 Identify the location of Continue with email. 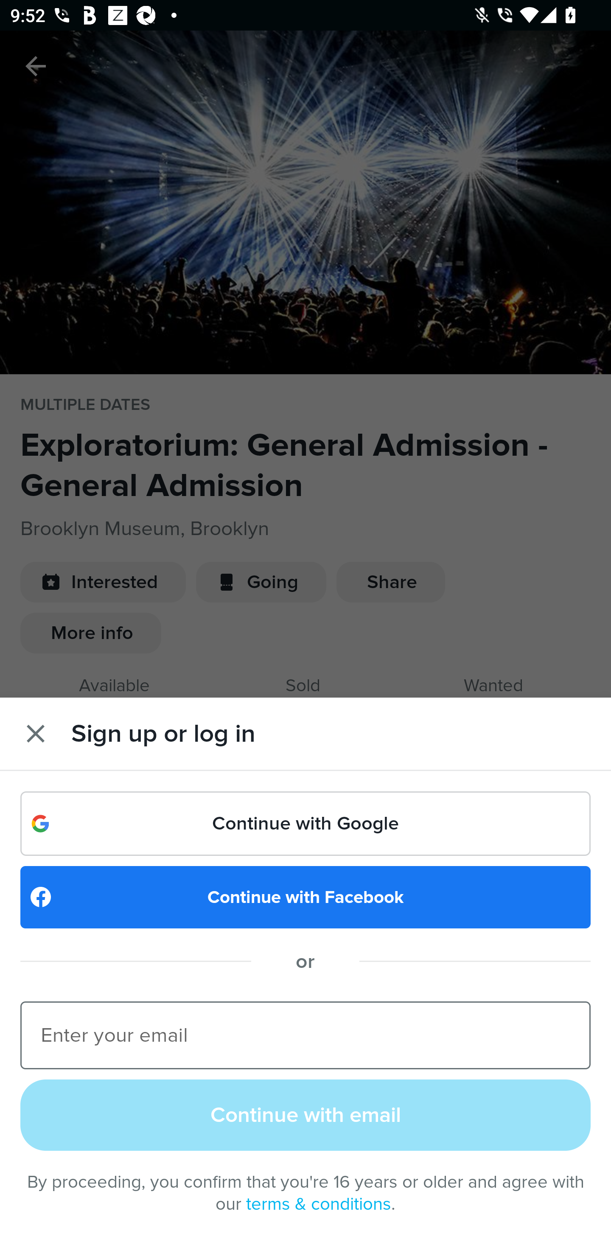
(305, 1114).